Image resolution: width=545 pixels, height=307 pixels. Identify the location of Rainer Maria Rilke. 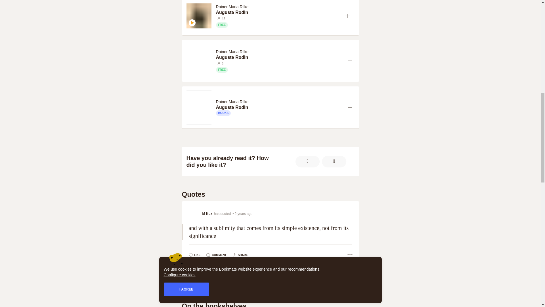
(232, 7).